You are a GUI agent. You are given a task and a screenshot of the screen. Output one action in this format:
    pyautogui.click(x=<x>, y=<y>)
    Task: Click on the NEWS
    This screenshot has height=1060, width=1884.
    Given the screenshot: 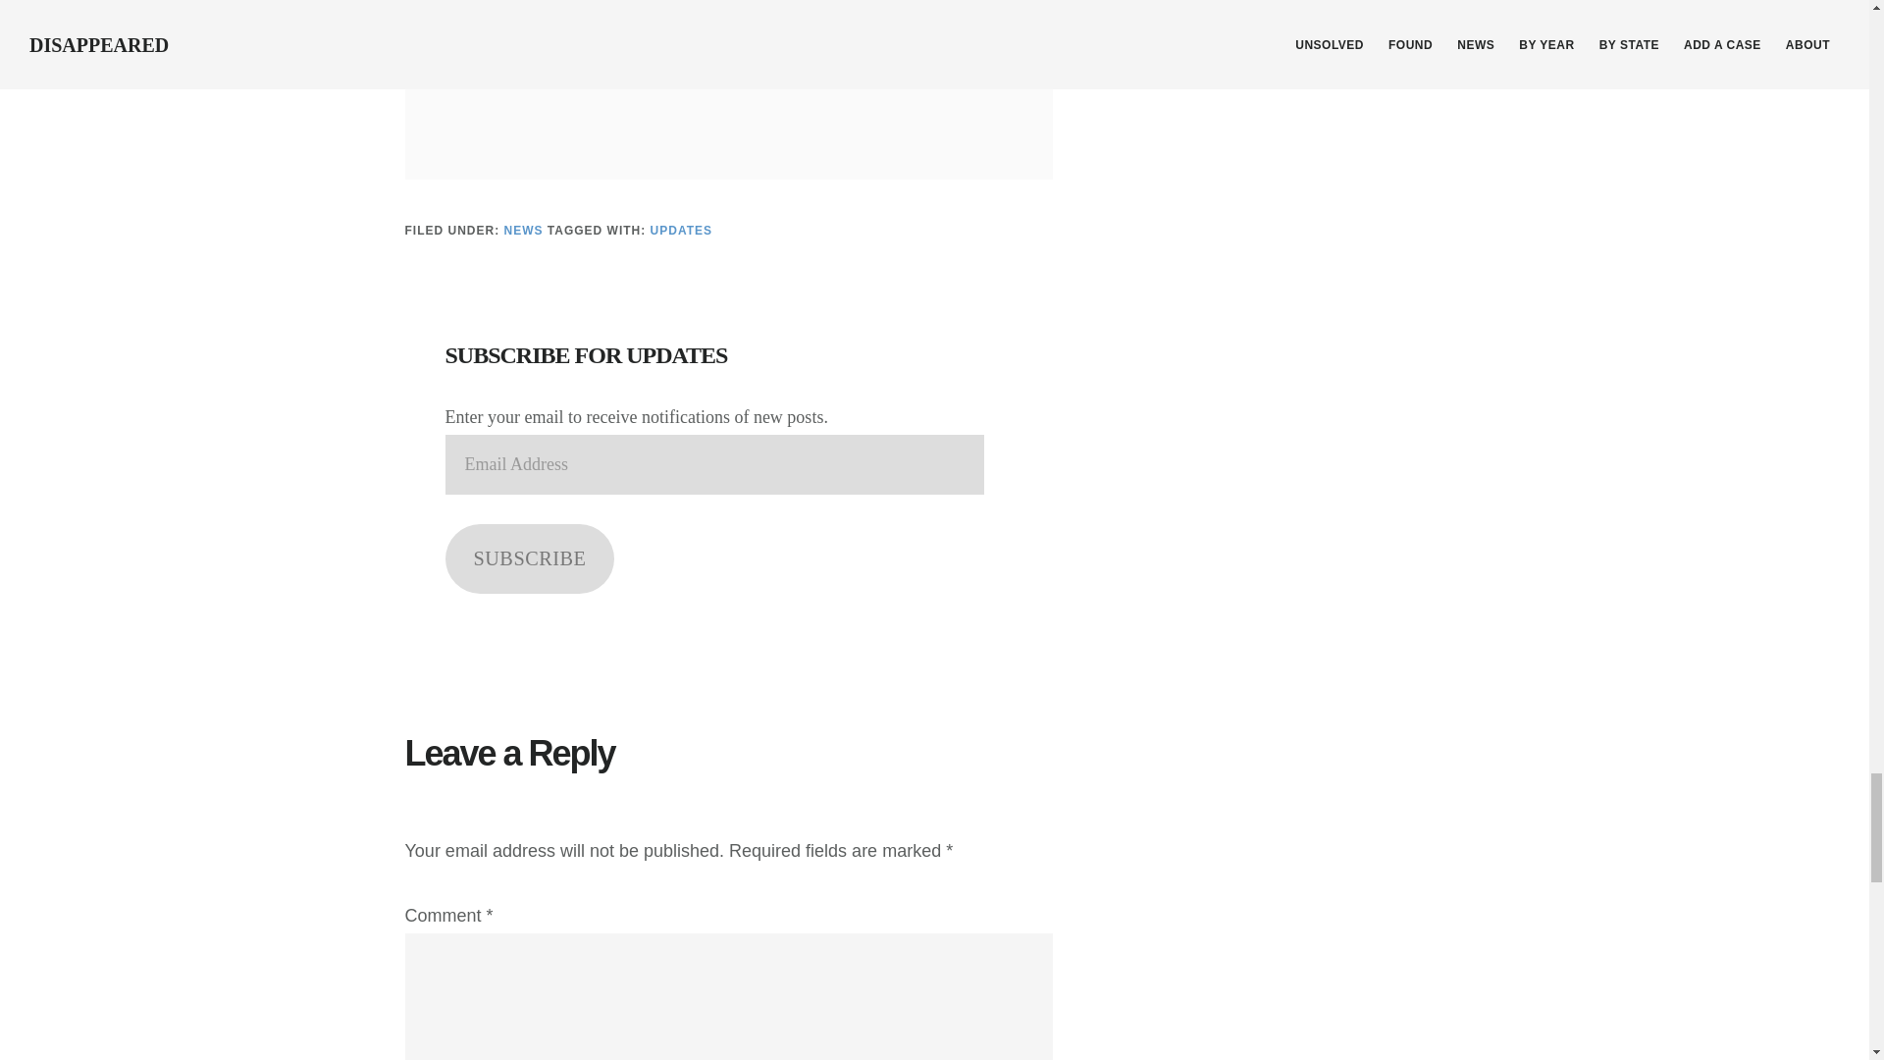 What is the action you would take?
    pyautogui.click(x=524, y=230)
    